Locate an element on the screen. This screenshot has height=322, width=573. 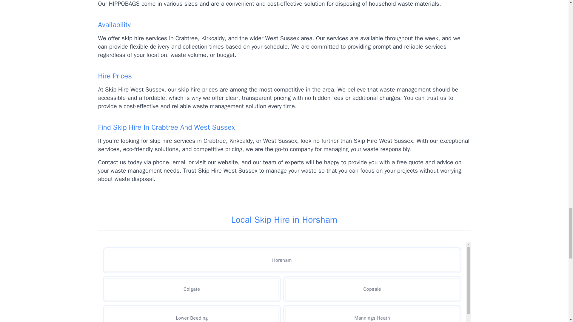
Lower Beeding is located at coordinates (192, 315).